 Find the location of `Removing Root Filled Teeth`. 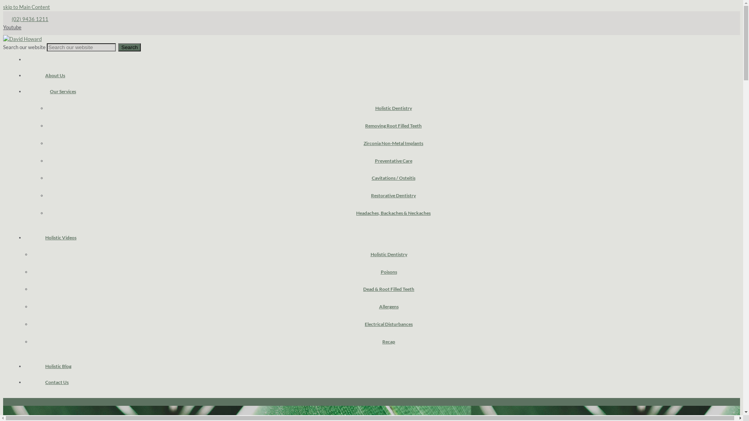

Removing Root Filled Teeth is located at coordinates (393, 126).